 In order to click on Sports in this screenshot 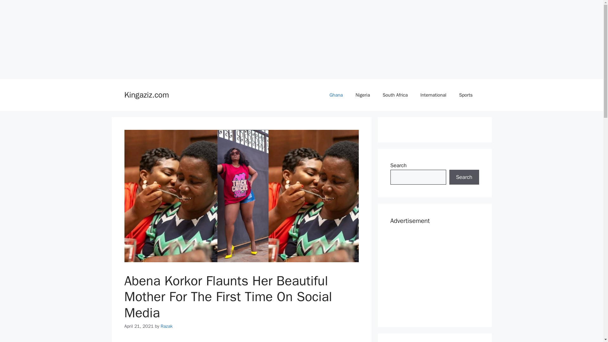, I will do `click(466, 95)`.